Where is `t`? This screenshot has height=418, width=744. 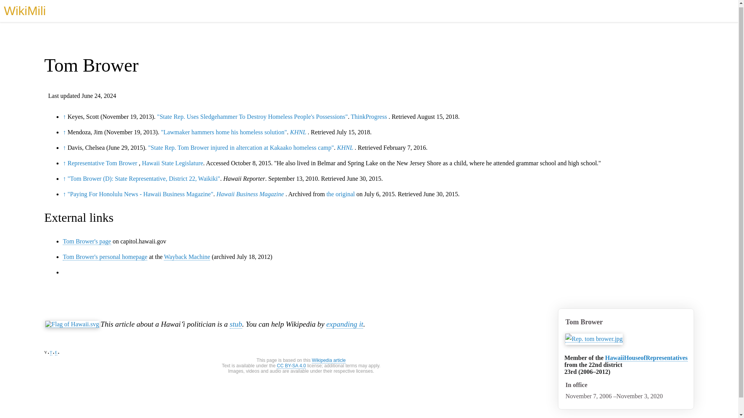 t is located at coordinates (51, 352).